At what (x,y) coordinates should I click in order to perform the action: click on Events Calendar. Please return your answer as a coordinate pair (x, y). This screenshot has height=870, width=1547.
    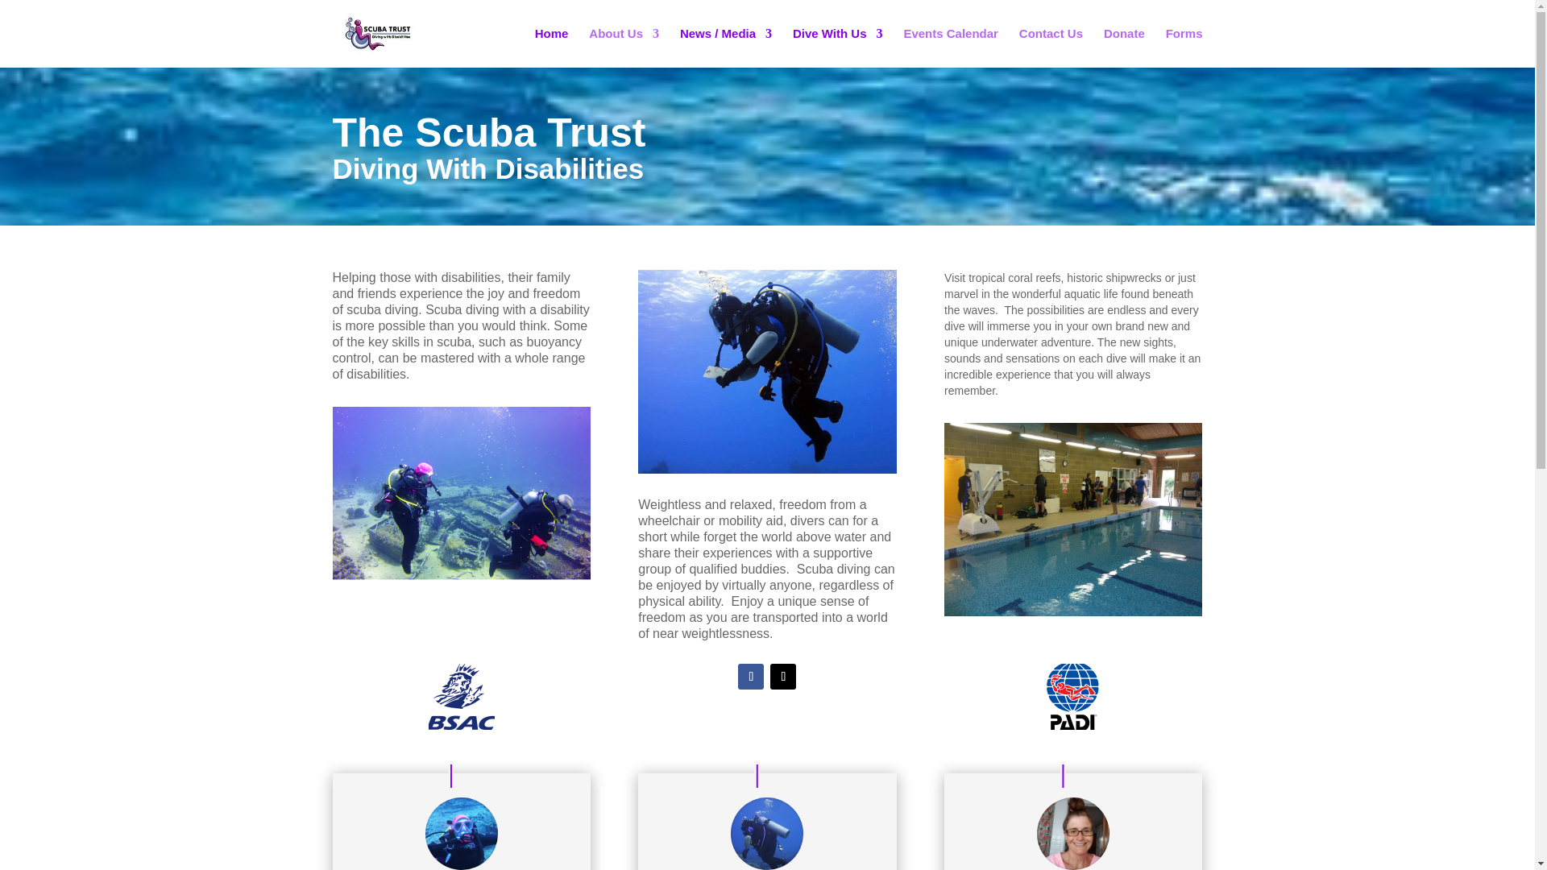
    Looking at the image, I should click on (951, 48).